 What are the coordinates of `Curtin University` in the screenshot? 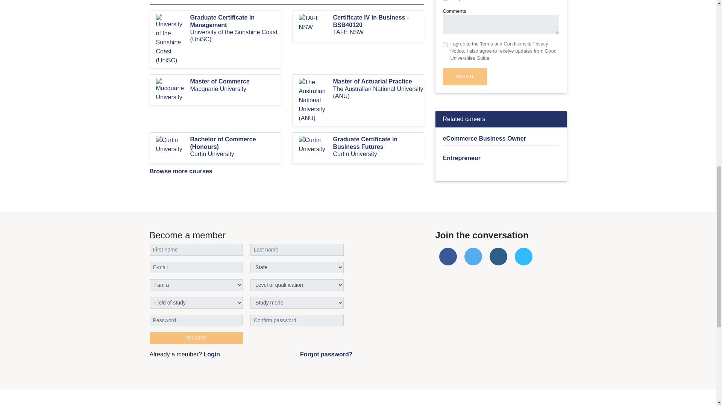 It's located at (235, 154).